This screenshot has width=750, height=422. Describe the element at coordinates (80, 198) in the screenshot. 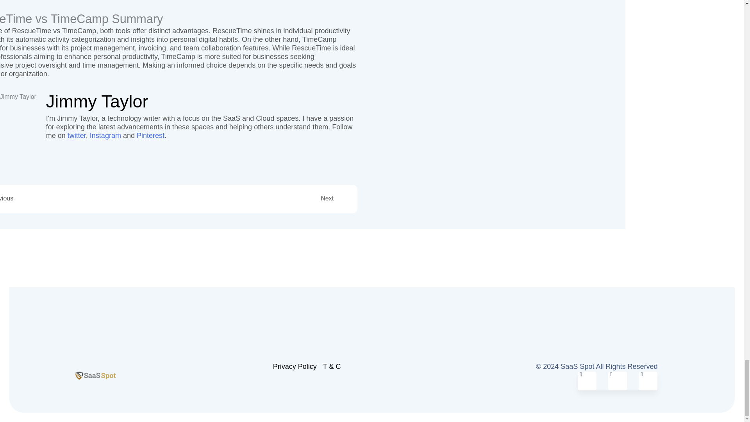

I see `Previous` at that location.